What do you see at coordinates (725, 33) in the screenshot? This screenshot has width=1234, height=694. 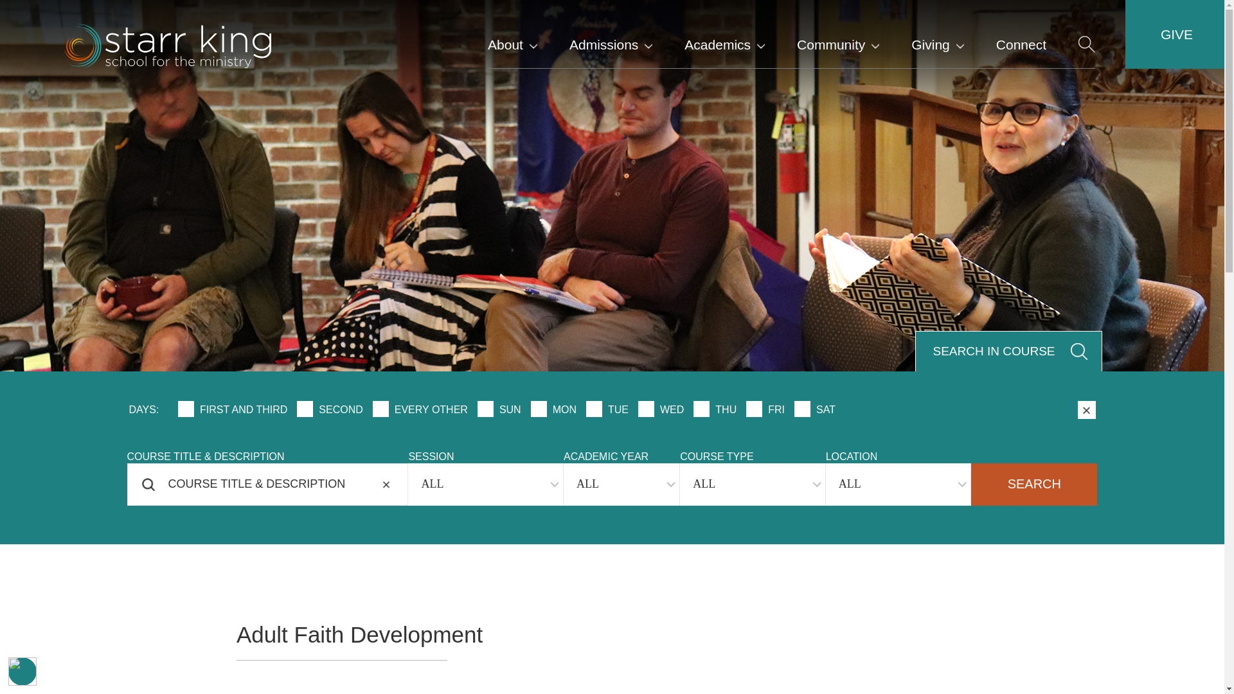 I see `Academics` at bounding box center [725, 33].